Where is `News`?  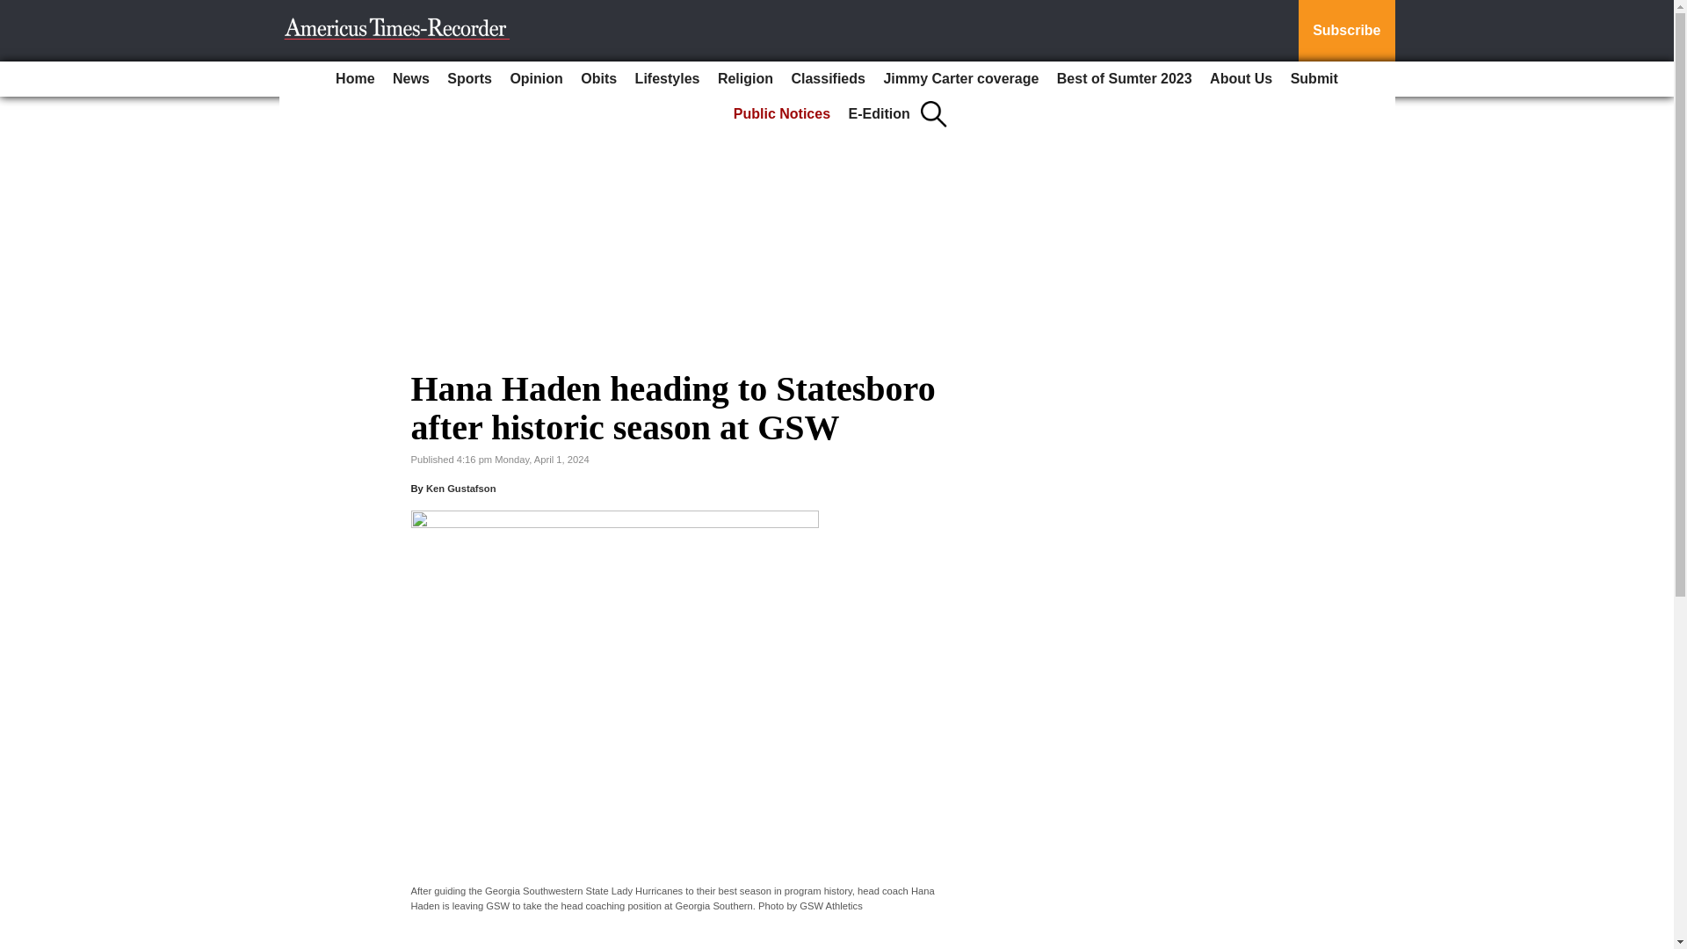 News is located at coordinates (411, 79).